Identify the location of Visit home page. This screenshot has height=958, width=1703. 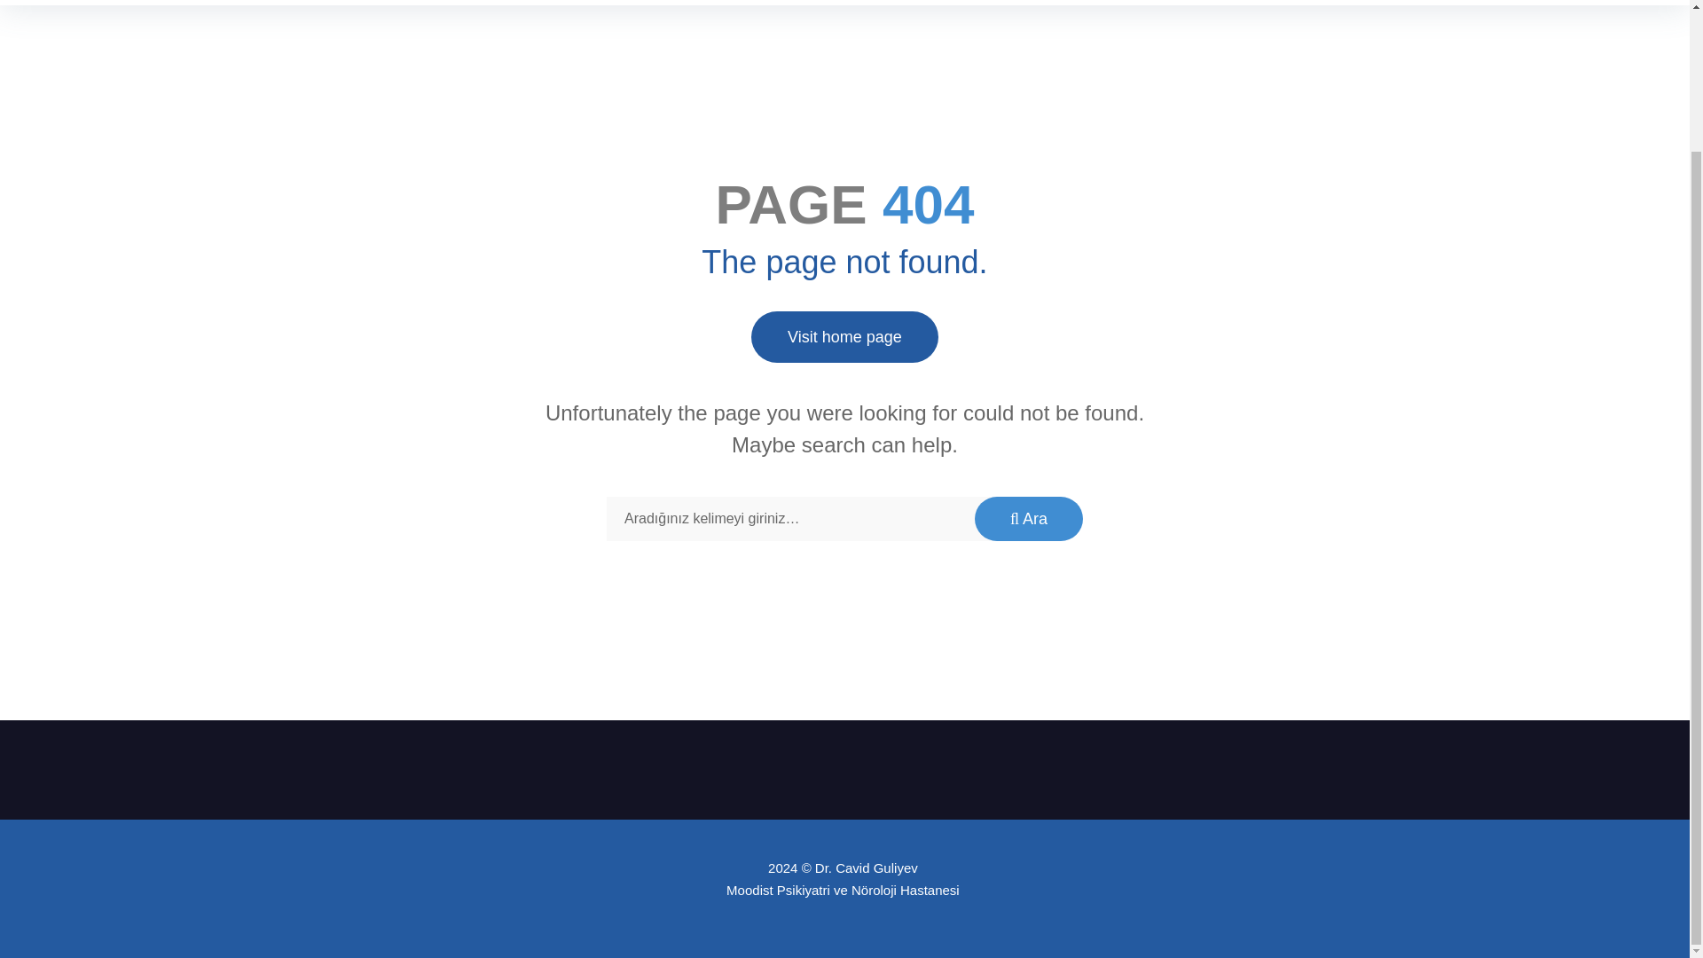
(844, 337).